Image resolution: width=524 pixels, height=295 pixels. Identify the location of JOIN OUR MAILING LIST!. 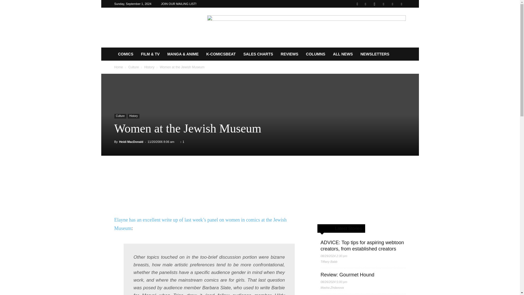
(178, 4).